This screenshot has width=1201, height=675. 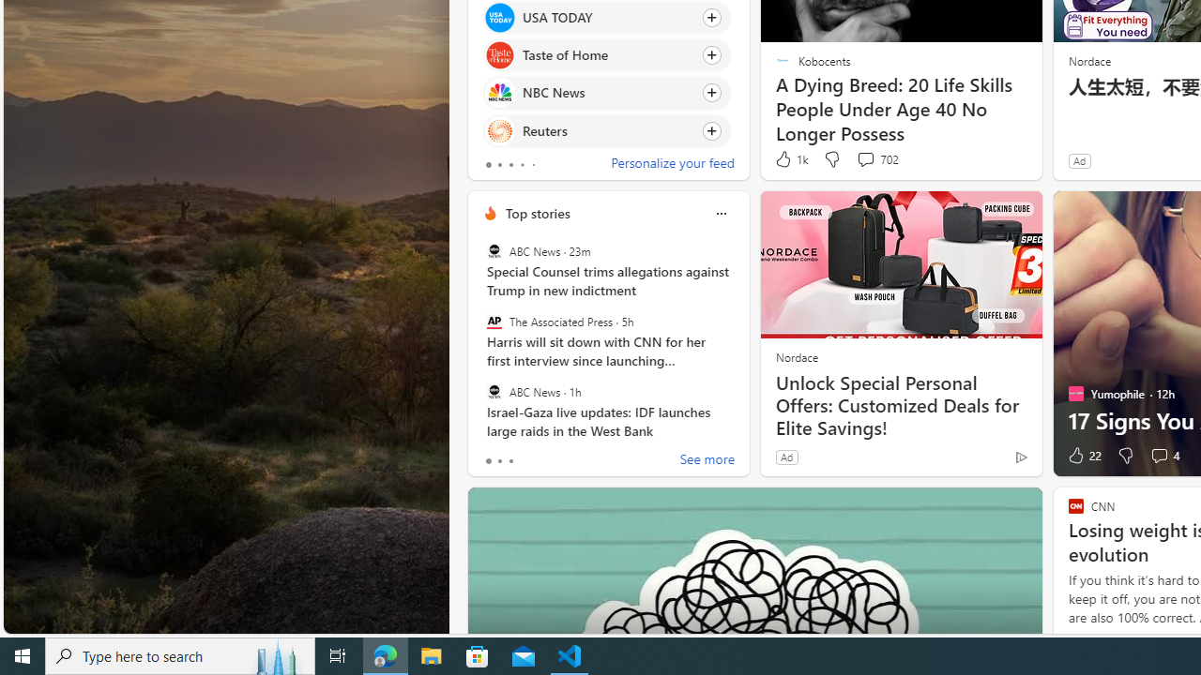 I want to click on USA TODAY, so click(x=499, y=17).